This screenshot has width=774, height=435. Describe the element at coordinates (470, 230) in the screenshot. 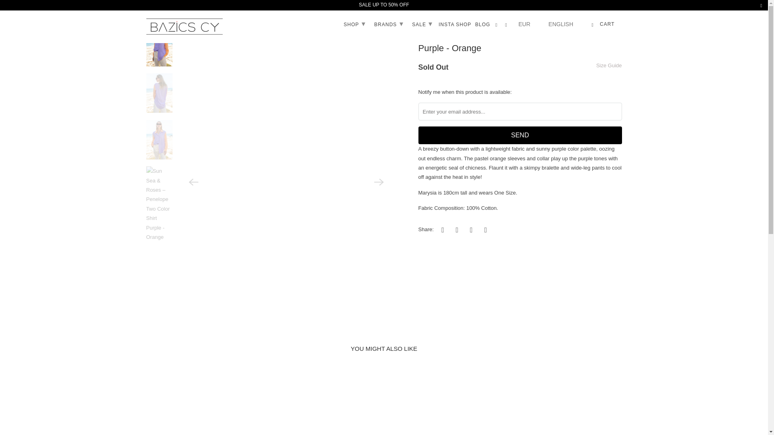

I see `Share this on Pinterest` at that location.